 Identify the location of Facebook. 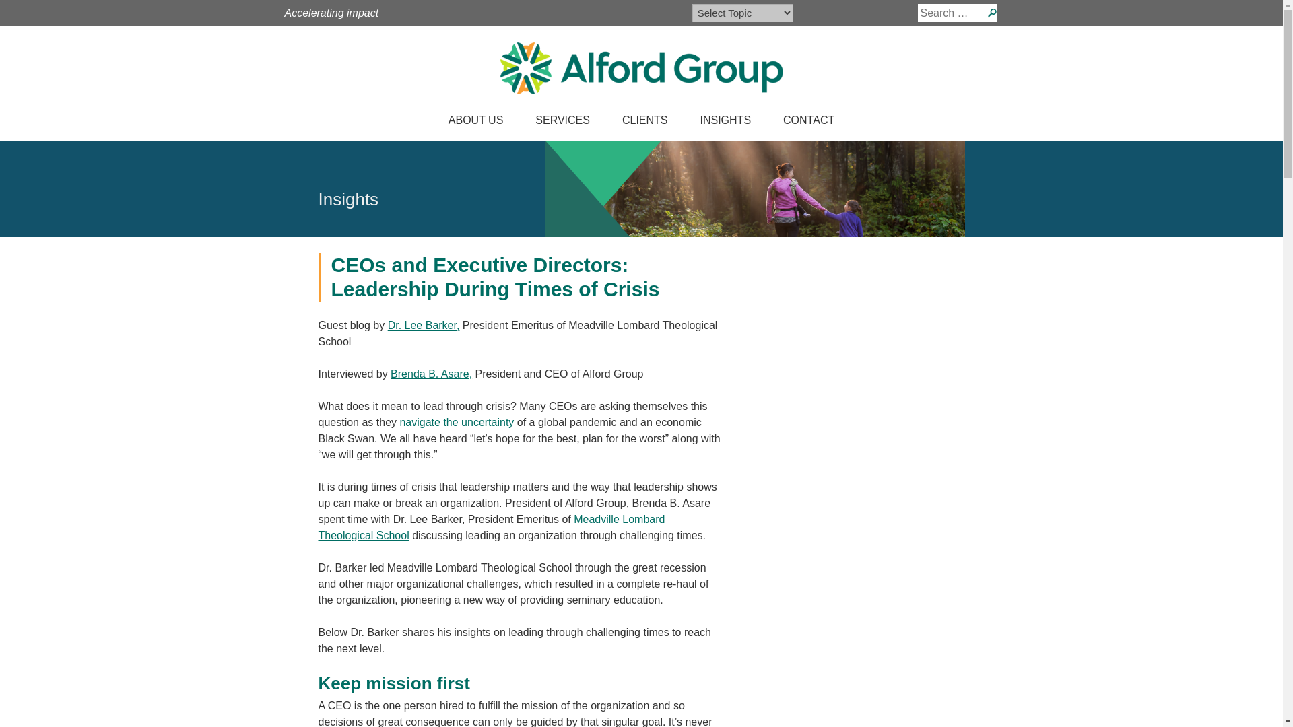
(510, 13).